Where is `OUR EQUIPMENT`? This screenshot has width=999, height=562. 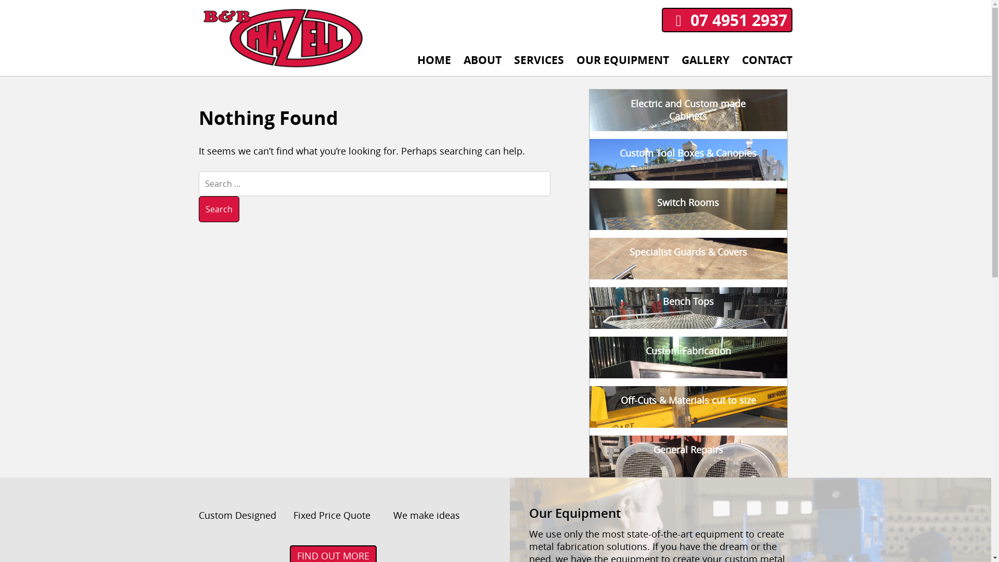
OUR EQUIPMENT is located at coordinates (623, 60).